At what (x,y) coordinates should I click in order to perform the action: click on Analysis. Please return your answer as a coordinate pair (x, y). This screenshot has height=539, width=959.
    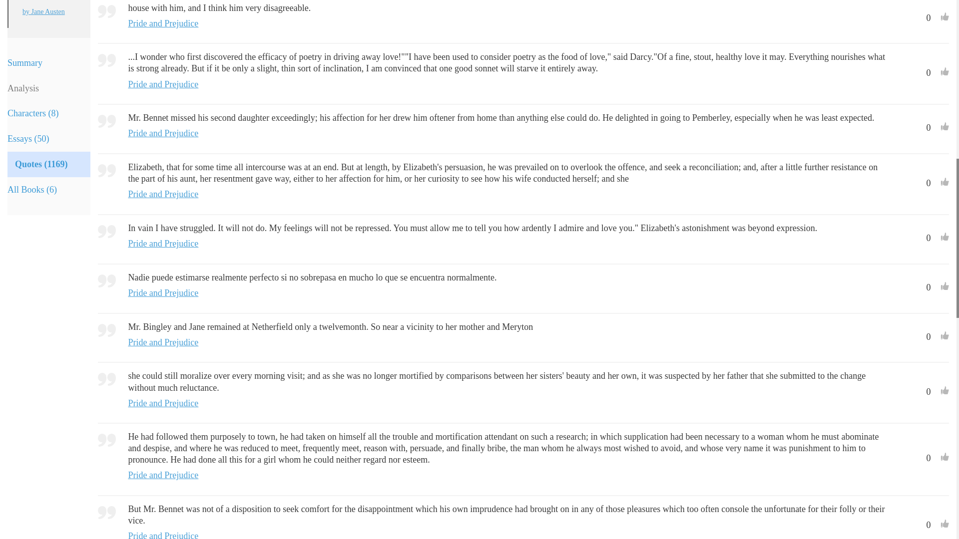
    Looking at the image, I should click on (49, 89).